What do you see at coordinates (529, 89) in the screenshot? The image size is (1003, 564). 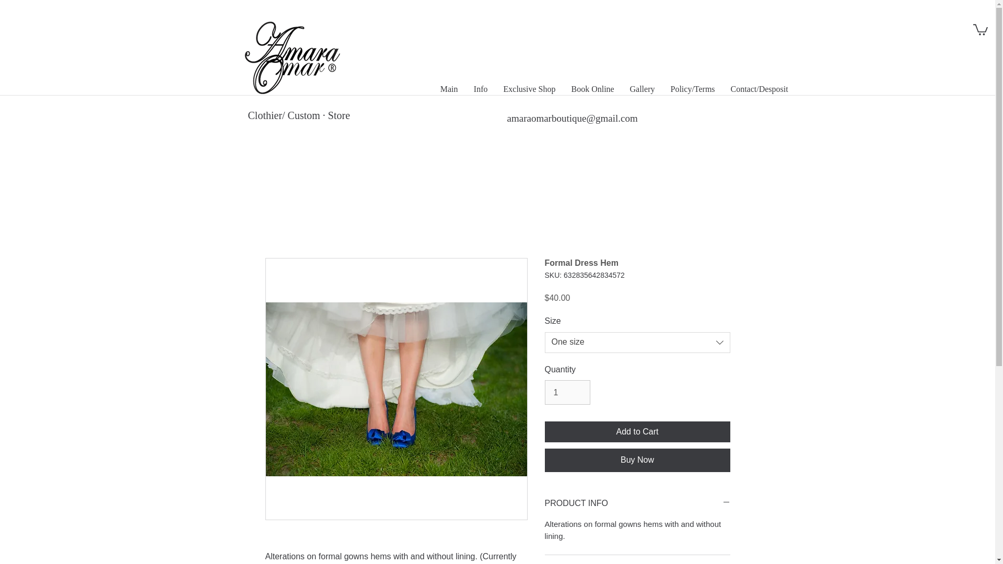 I see `Exclusive Shop` at bounding box center [529, 89].